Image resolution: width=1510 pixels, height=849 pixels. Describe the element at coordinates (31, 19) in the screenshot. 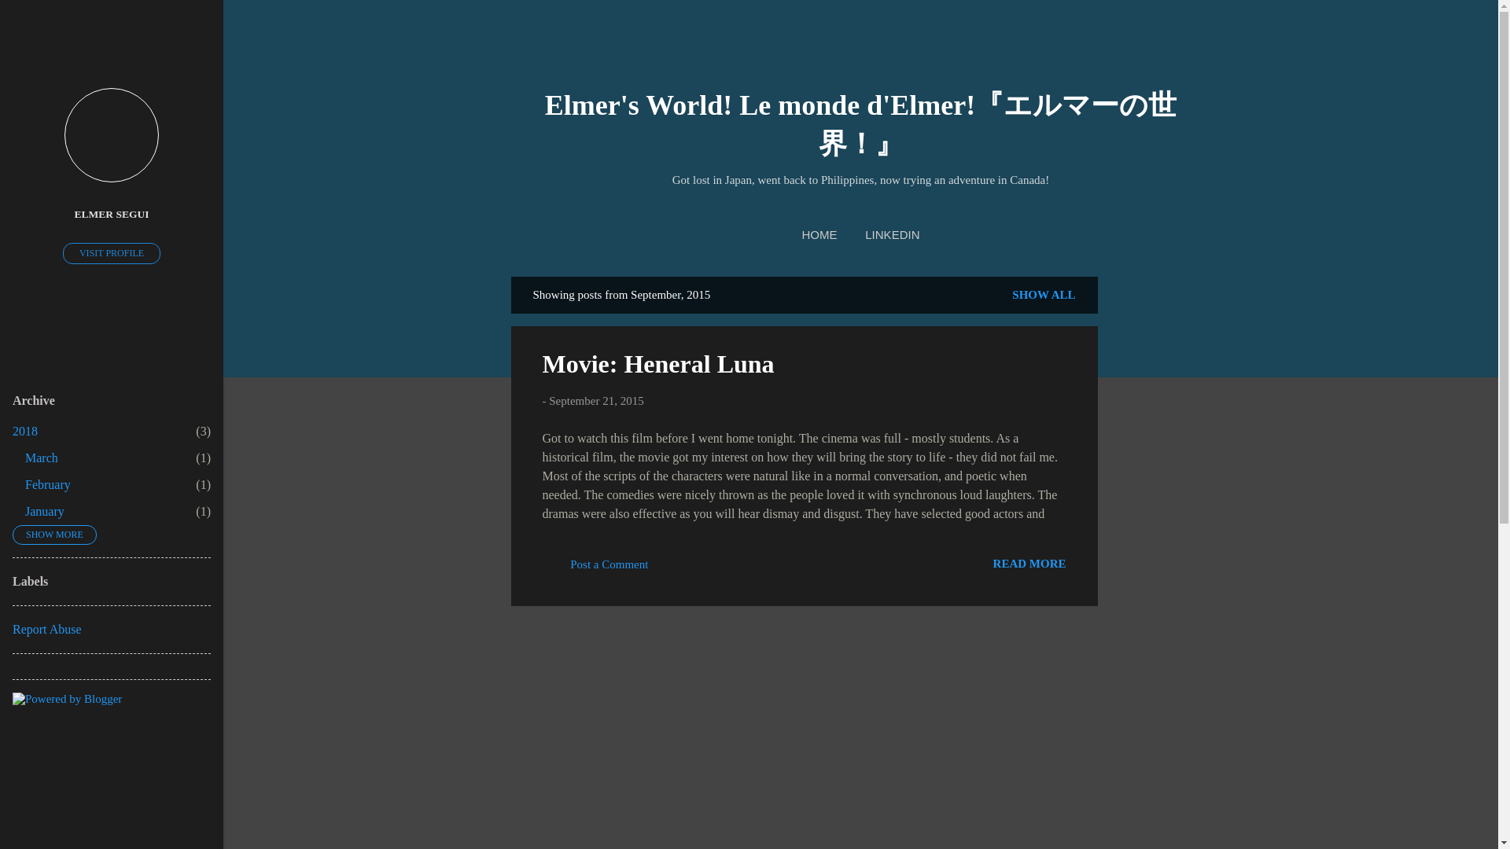

I see `Search` at that location.